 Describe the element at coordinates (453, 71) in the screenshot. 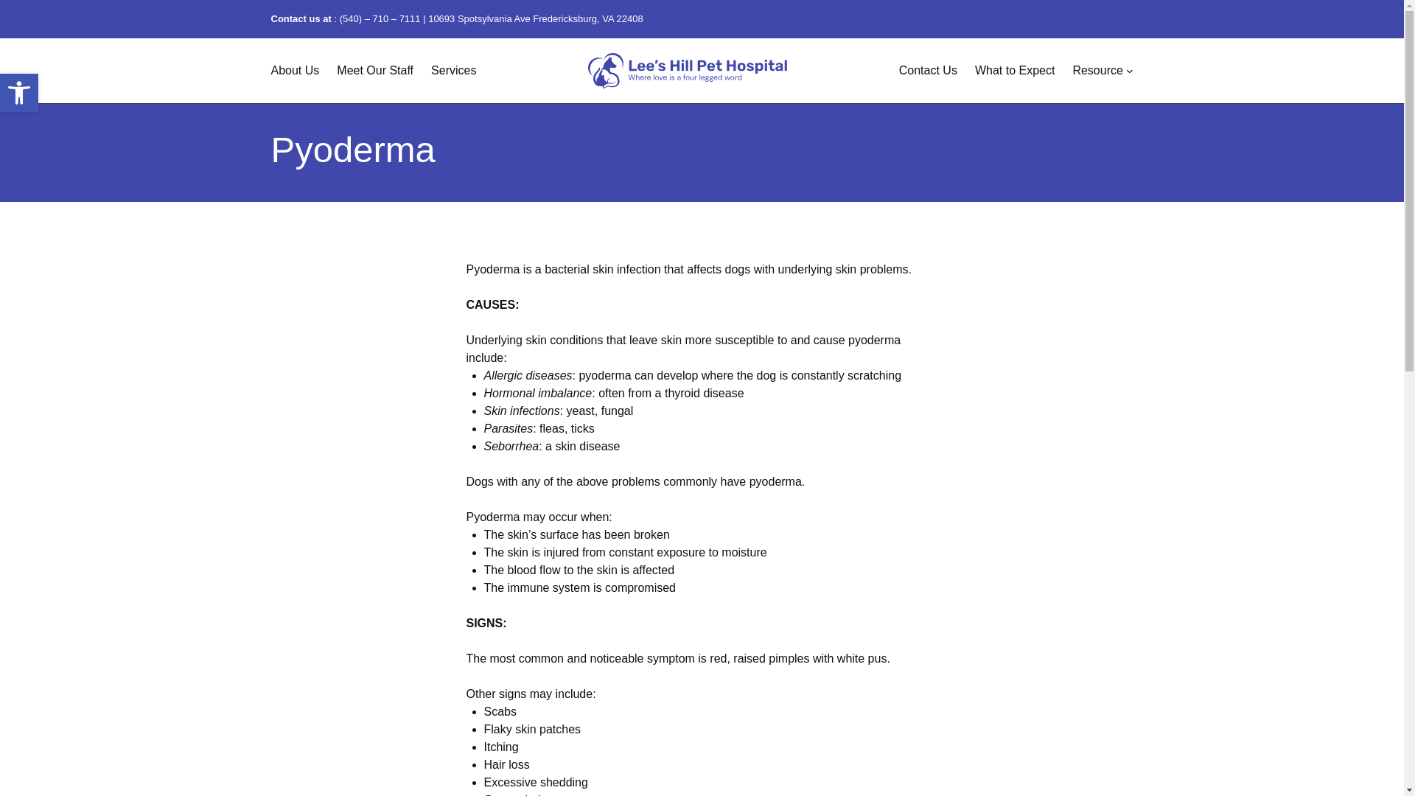

I see `Services` at that location.